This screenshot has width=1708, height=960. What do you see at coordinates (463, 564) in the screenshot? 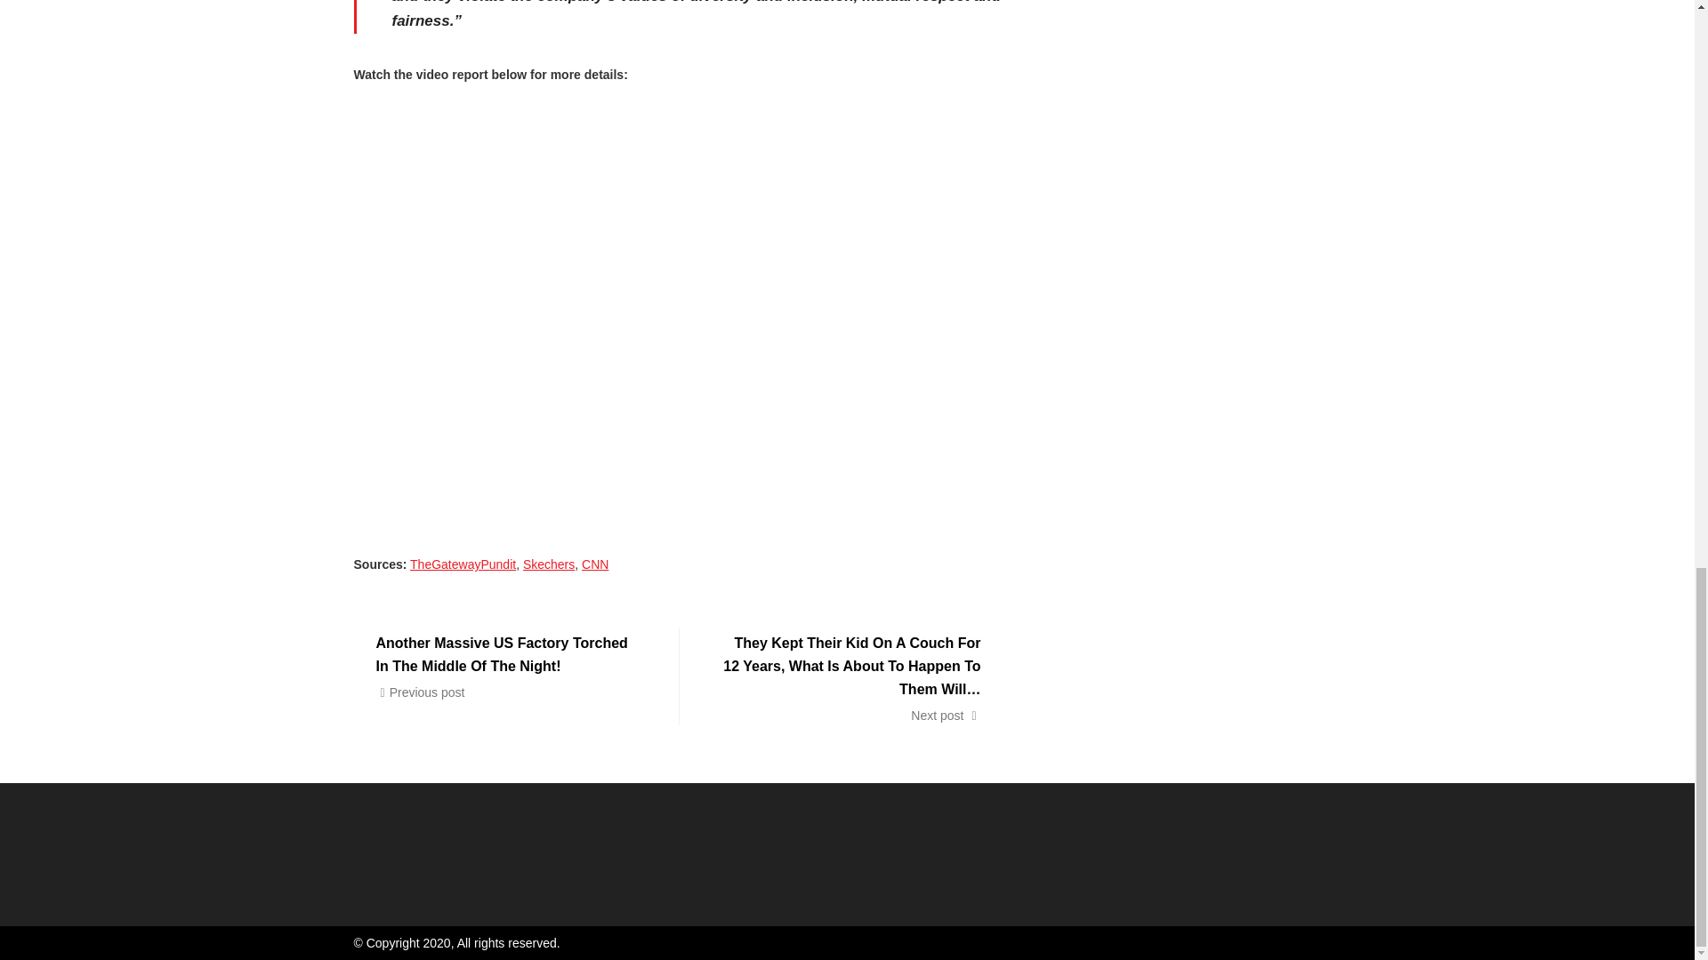
I see `TheGatewayPundit` at bounding box center [463, 564].